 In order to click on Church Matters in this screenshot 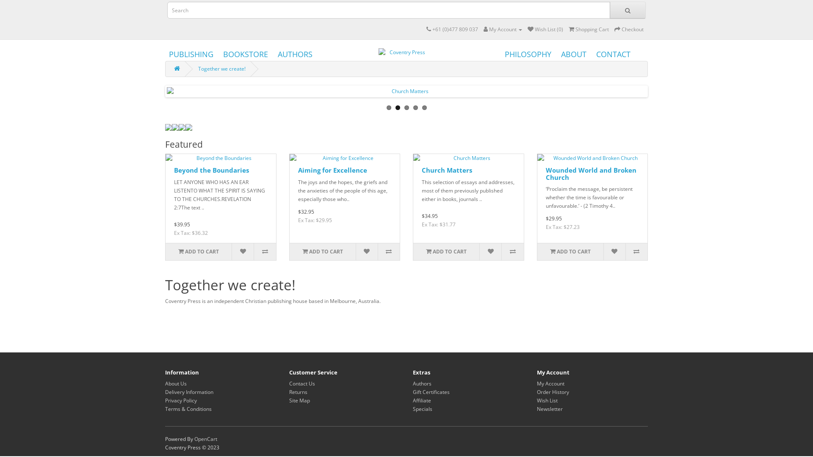, I will do `click(447, 170)`.